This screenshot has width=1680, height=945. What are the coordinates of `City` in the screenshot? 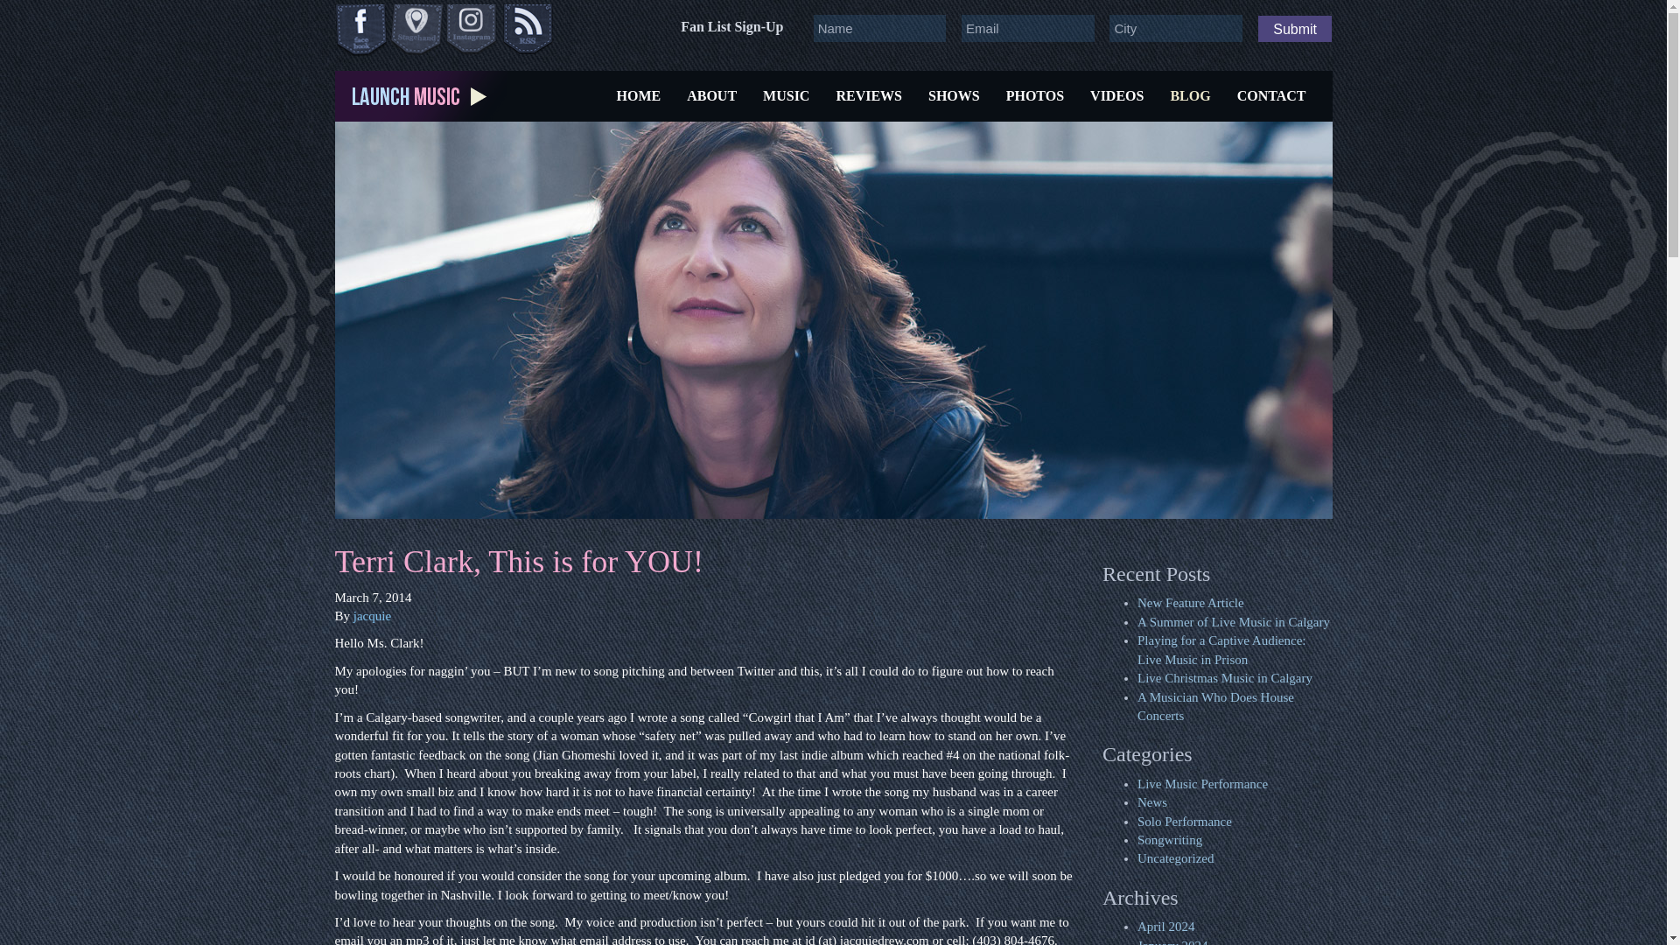 It's located at (1176, 28).